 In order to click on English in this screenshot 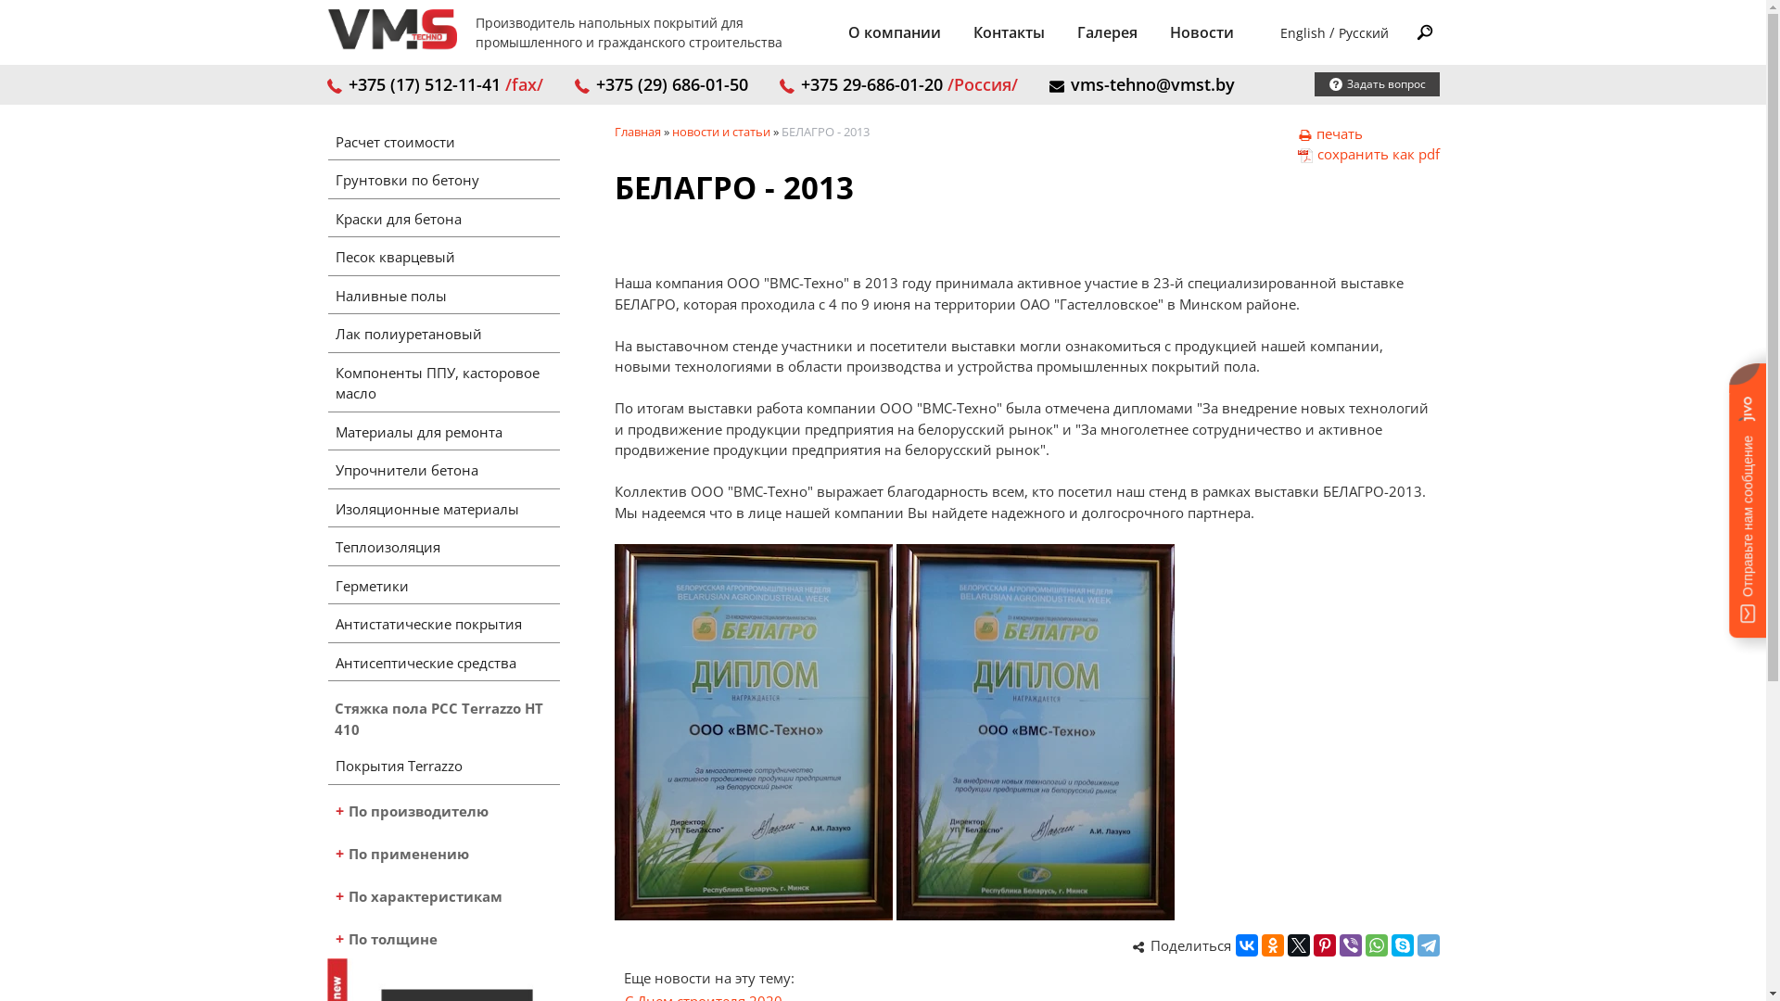, I will do `click(1302, 33)`.